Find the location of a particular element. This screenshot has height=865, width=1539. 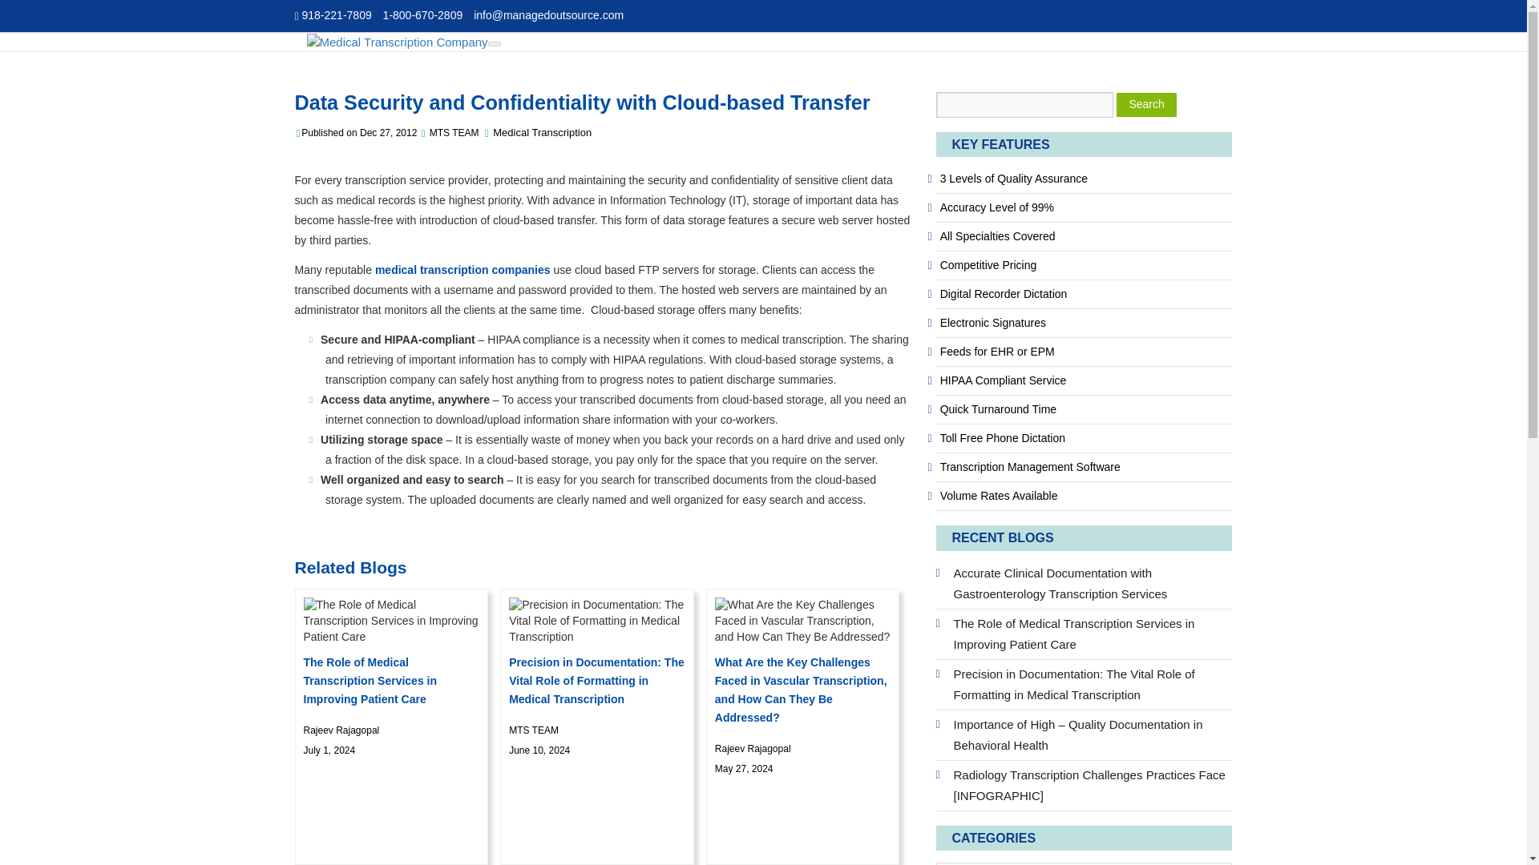

Medical Transcription is located at coordinates (542, 131).